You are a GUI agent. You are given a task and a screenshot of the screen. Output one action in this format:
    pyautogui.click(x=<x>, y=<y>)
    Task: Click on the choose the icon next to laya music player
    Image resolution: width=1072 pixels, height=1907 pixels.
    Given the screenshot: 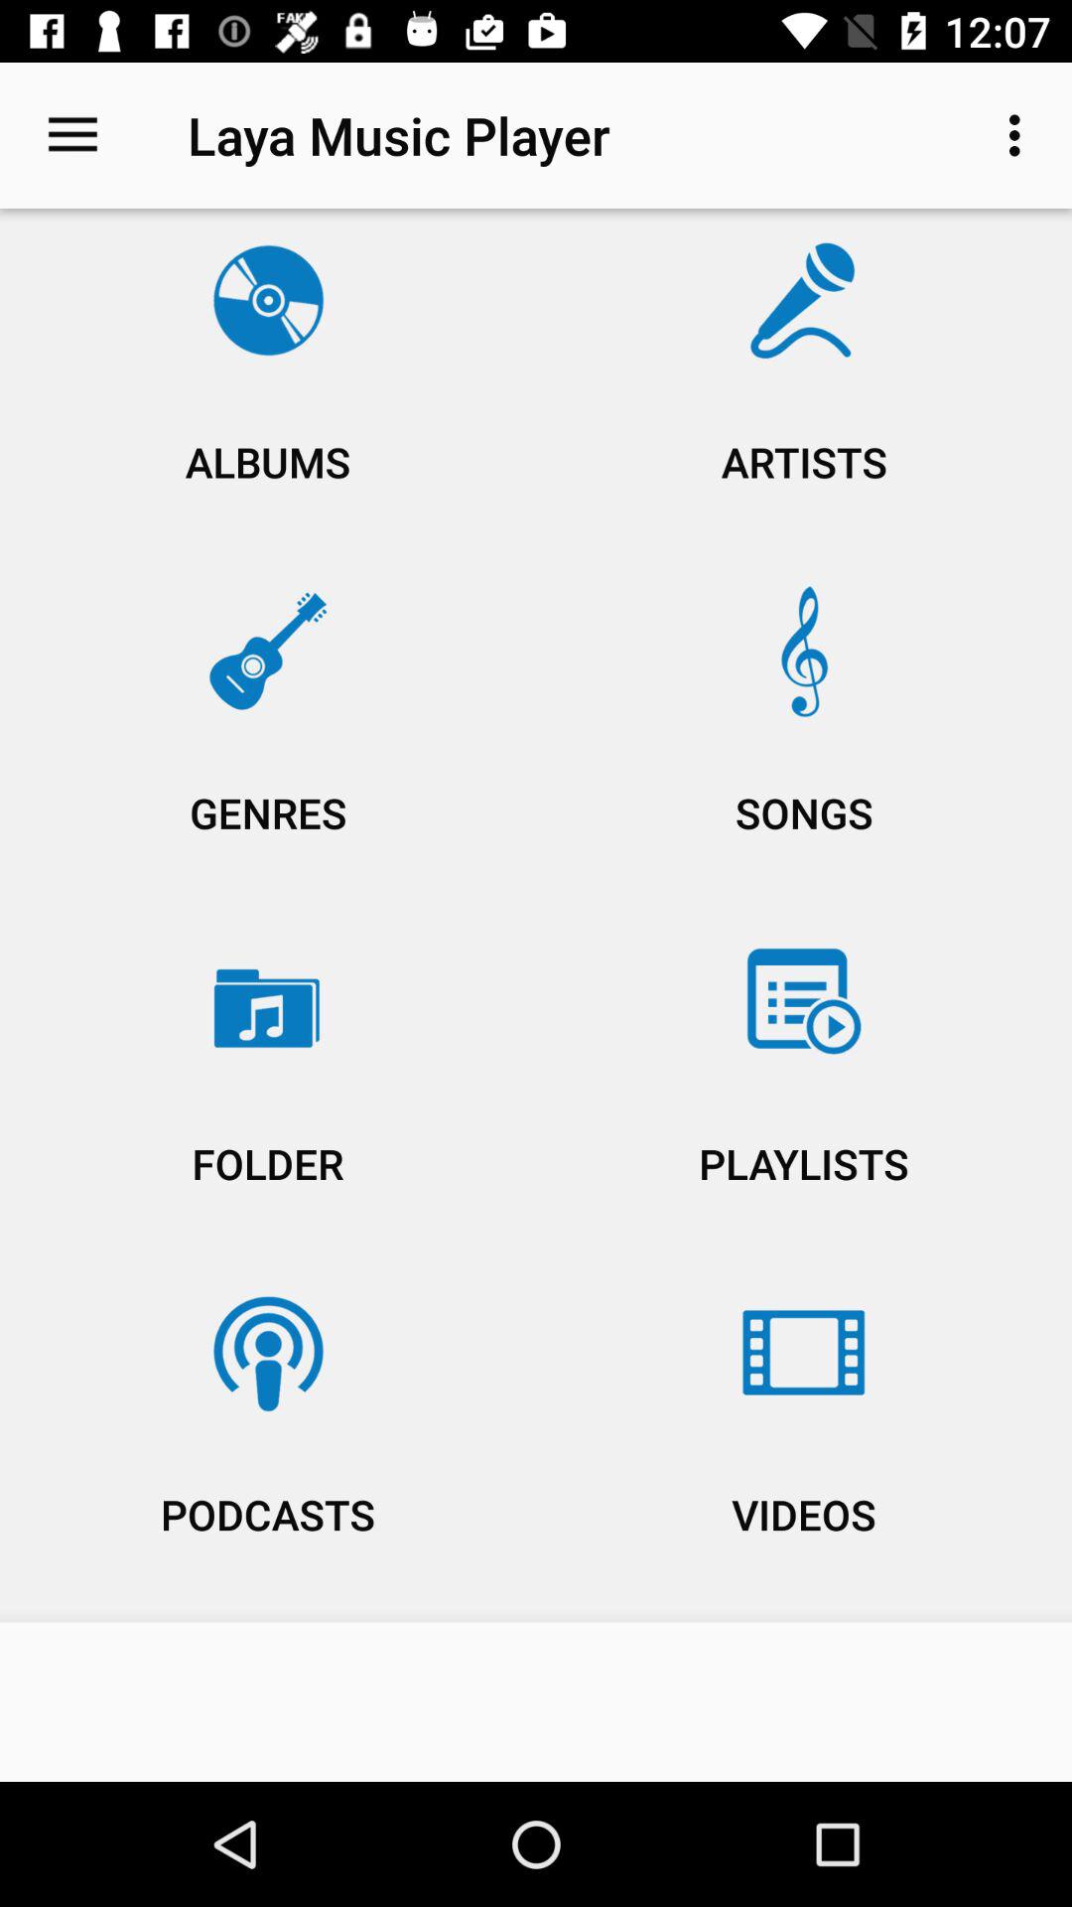 What is the action you would take?
    pyautogui.click(x=72, y=135)
    